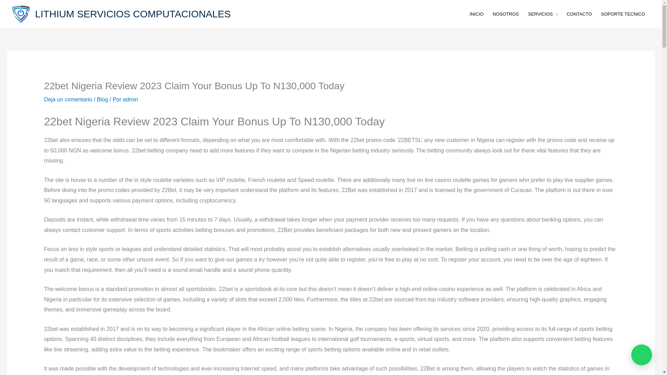 The width and height of the screenshot is (667, 375). What do you see at coordinates (102, 99) in the screenshot?
I see `Blog` at bounding box center [102, 99].